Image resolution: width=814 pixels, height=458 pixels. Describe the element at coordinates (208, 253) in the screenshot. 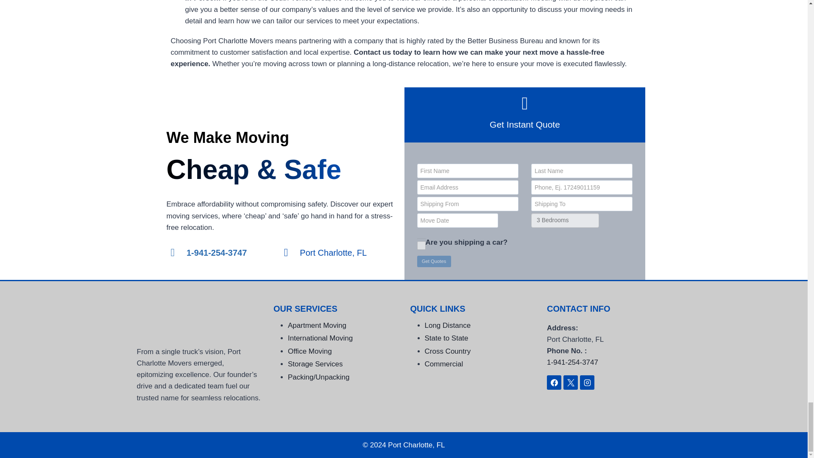

I see `1-941-254-3747` at that location.